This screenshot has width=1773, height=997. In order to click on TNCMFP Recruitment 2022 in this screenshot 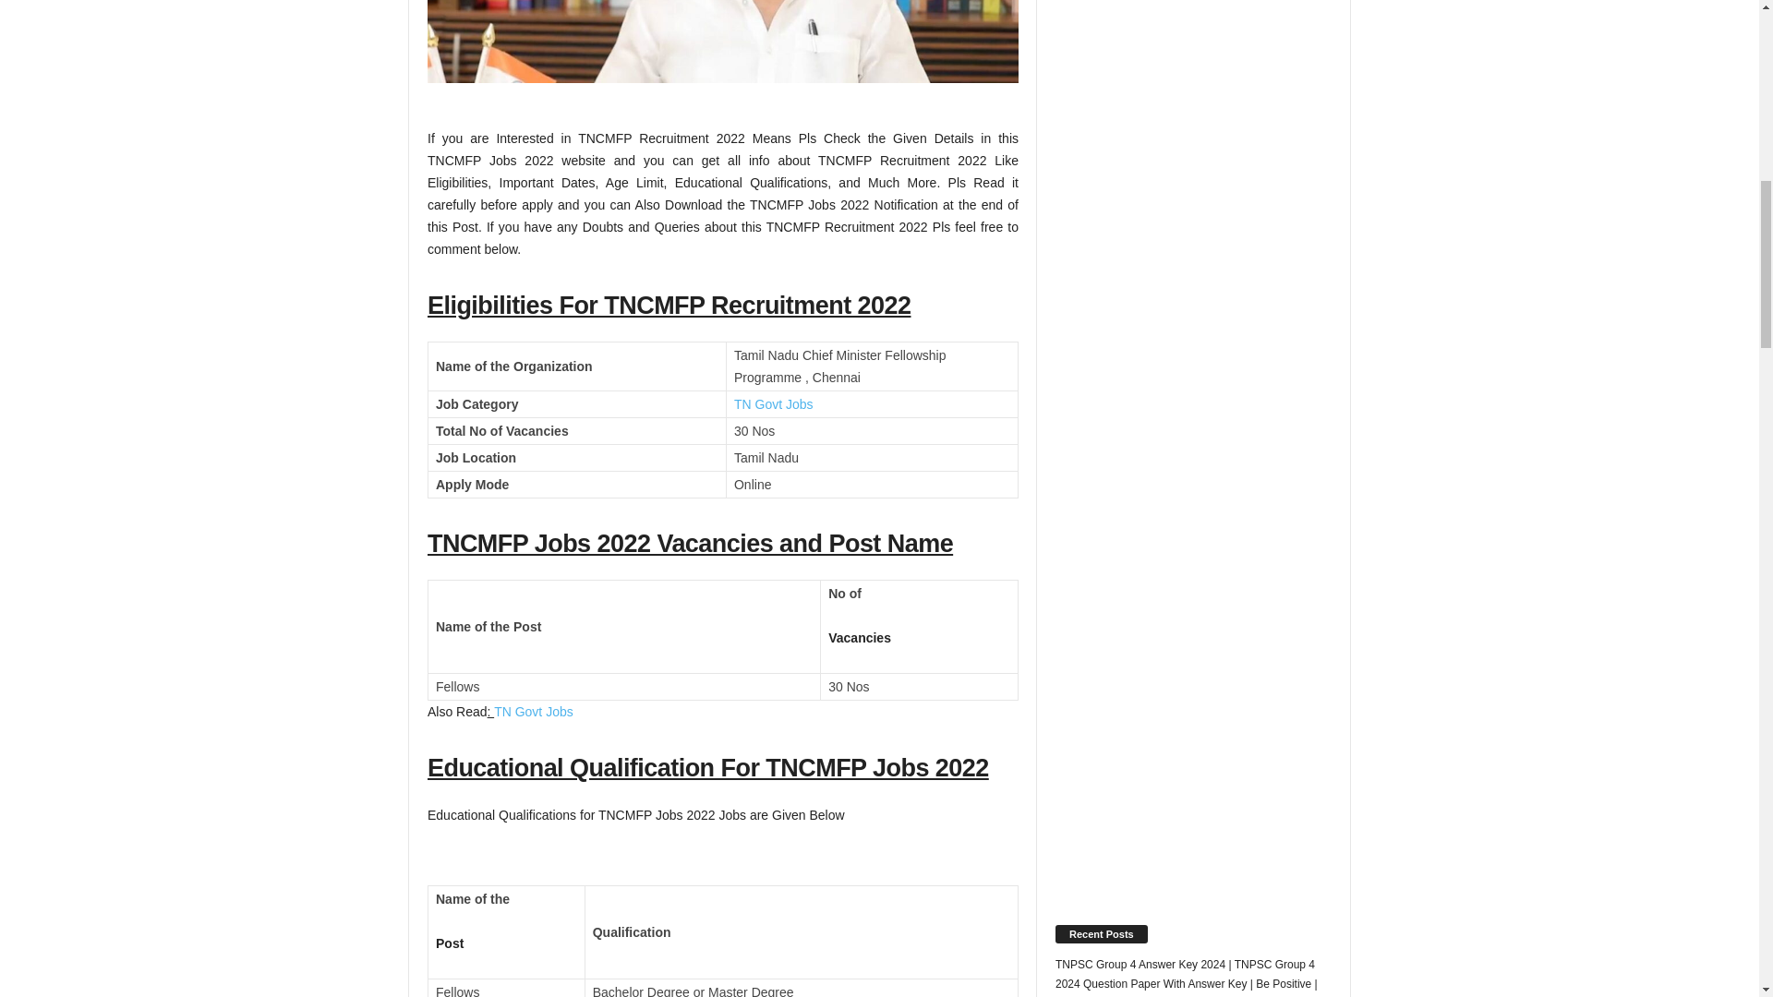, I will do `click(722, 41)`.